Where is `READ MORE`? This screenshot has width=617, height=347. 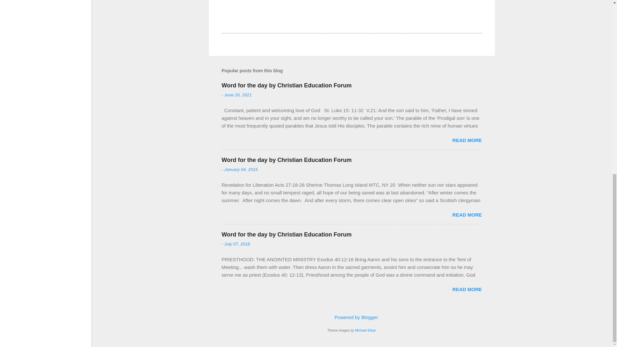 READ MORE is located at coordinates (467, 215).